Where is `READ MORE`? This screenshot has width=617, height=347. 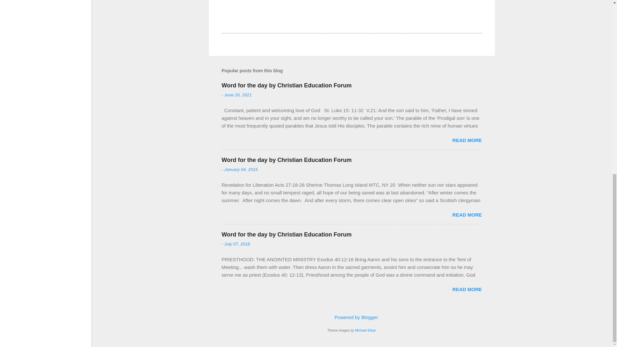 READ MORE is located at coordinates (467, 215).